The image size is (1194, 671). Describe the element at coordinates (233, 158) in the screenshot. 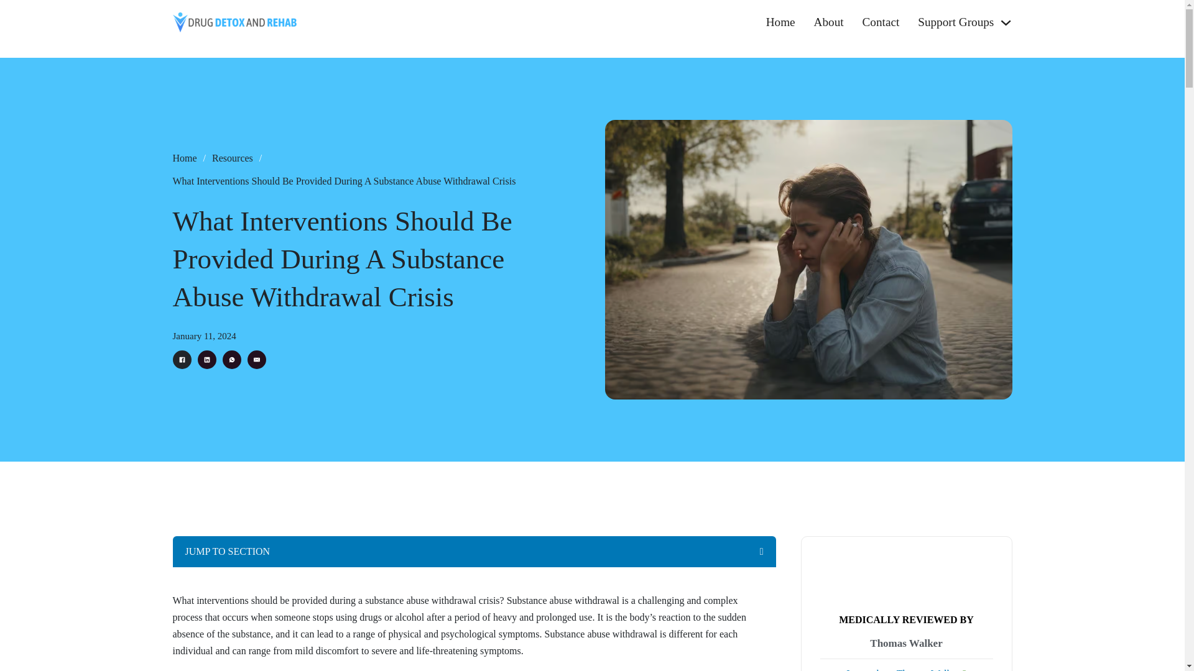

I see `Resources` at that location.